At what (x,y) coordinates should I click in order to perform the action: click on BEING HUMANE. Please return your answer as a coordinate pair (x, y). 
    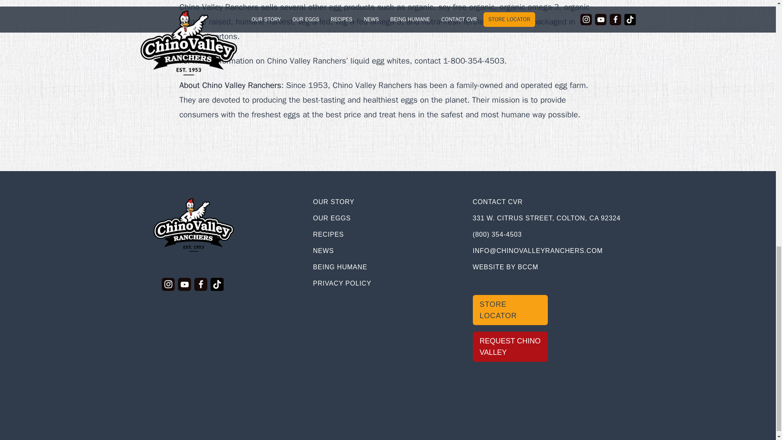
    Looking at the image, I should click on (340, 267).